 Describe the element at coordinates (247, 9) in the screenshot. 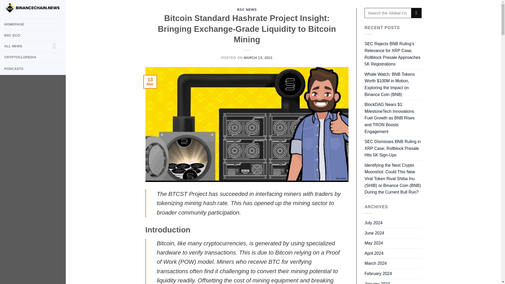

I see `BSC NEWS` at that location.